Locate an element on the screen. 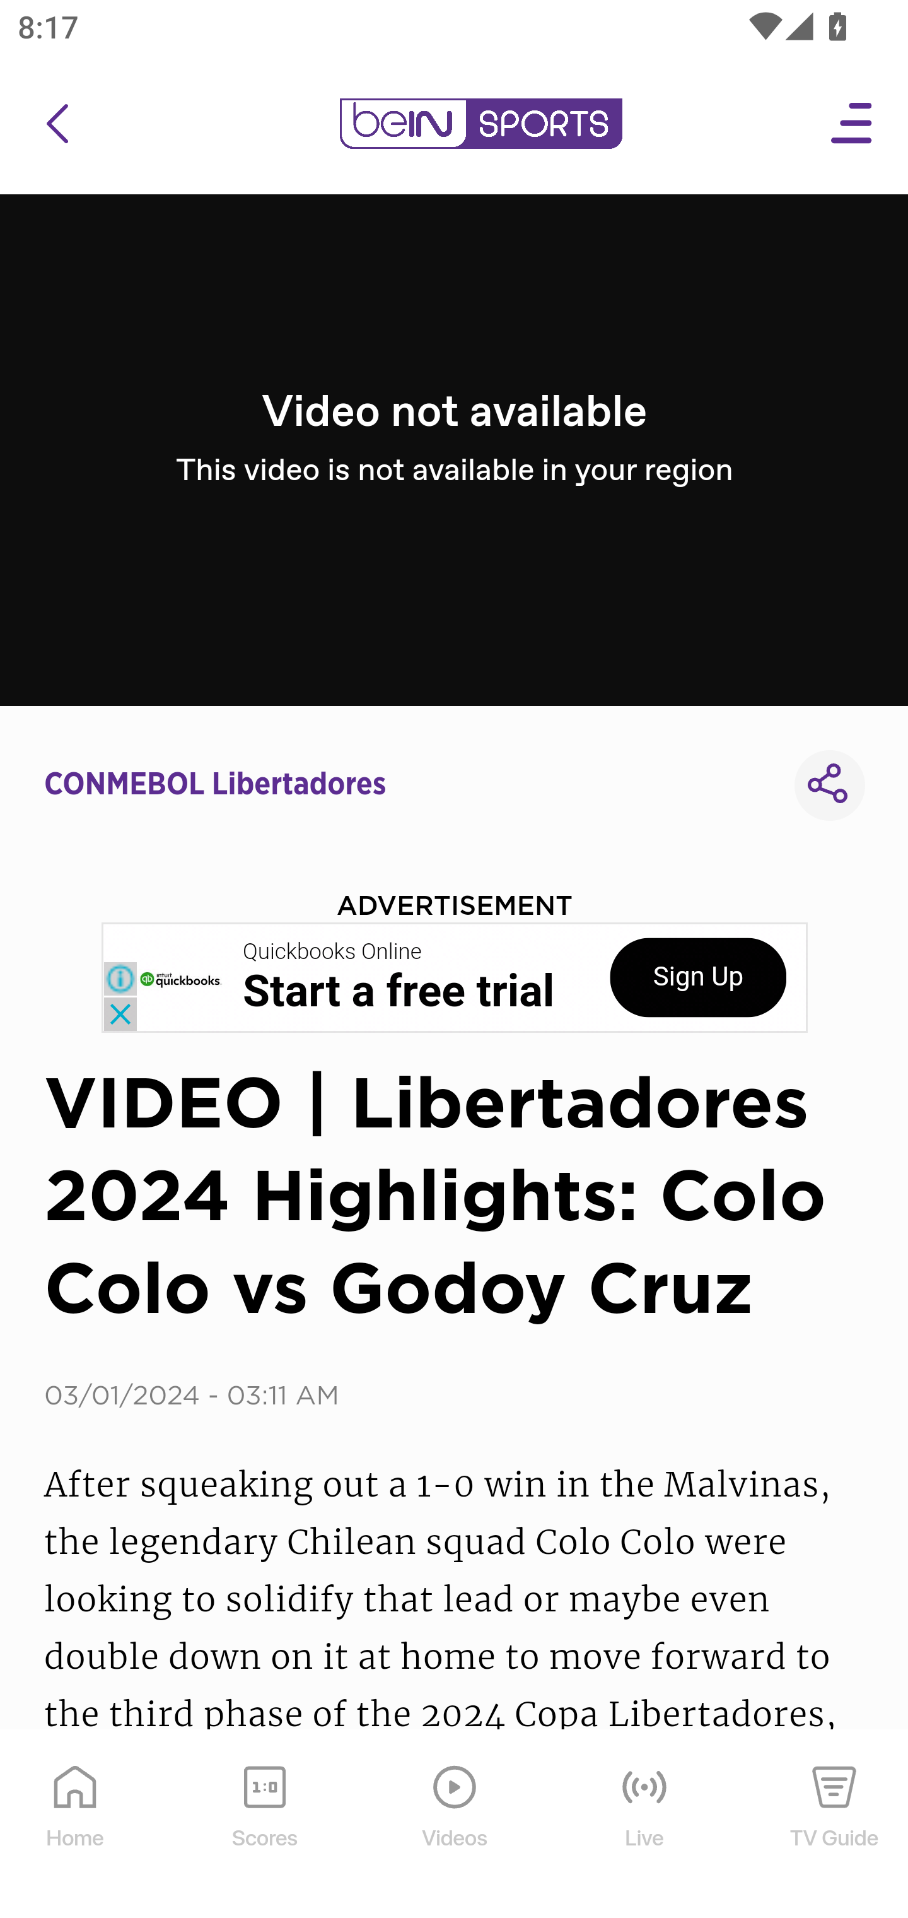 This screenshot has width=908, height=1918. Open Menu Icon is located at coordinates (853, 124).